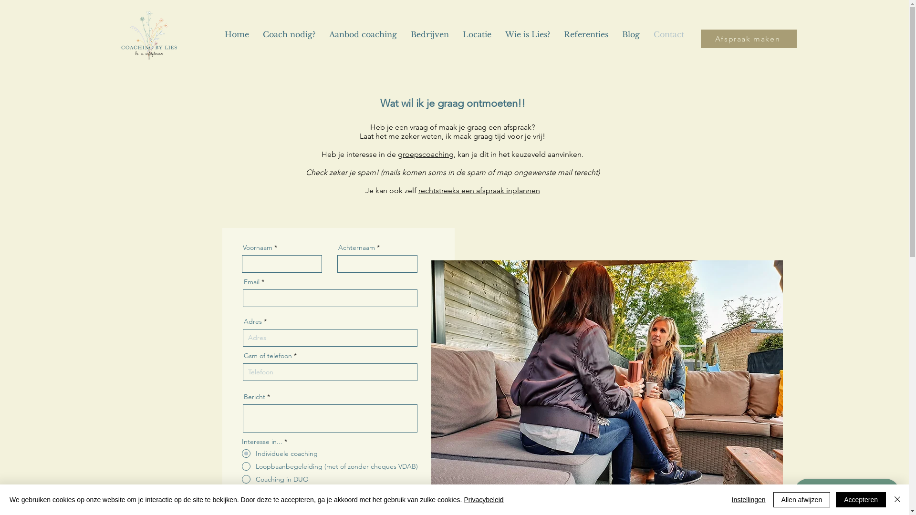  What do you see at coordinates (289, 34) in the screenshot?
I see `Coach nodig?` at bounding box center [289, 34].